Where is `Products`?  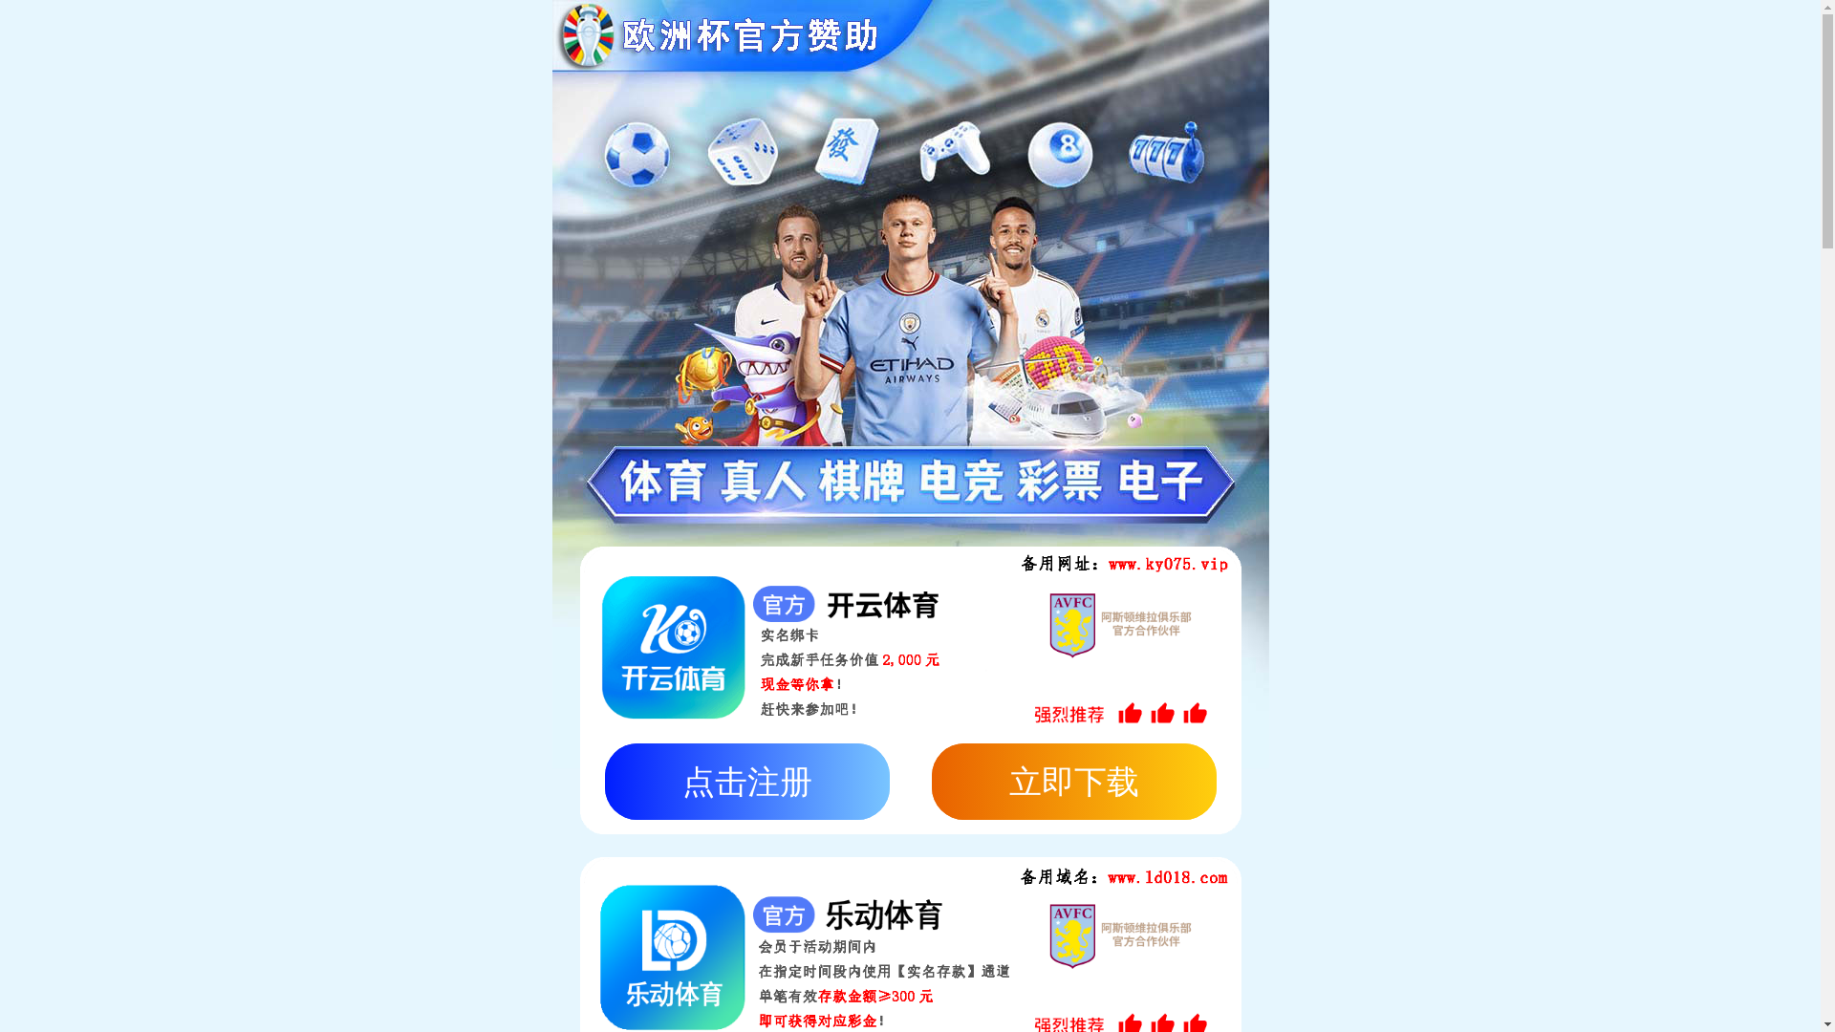 Products is located at coordinates (1288, 39).